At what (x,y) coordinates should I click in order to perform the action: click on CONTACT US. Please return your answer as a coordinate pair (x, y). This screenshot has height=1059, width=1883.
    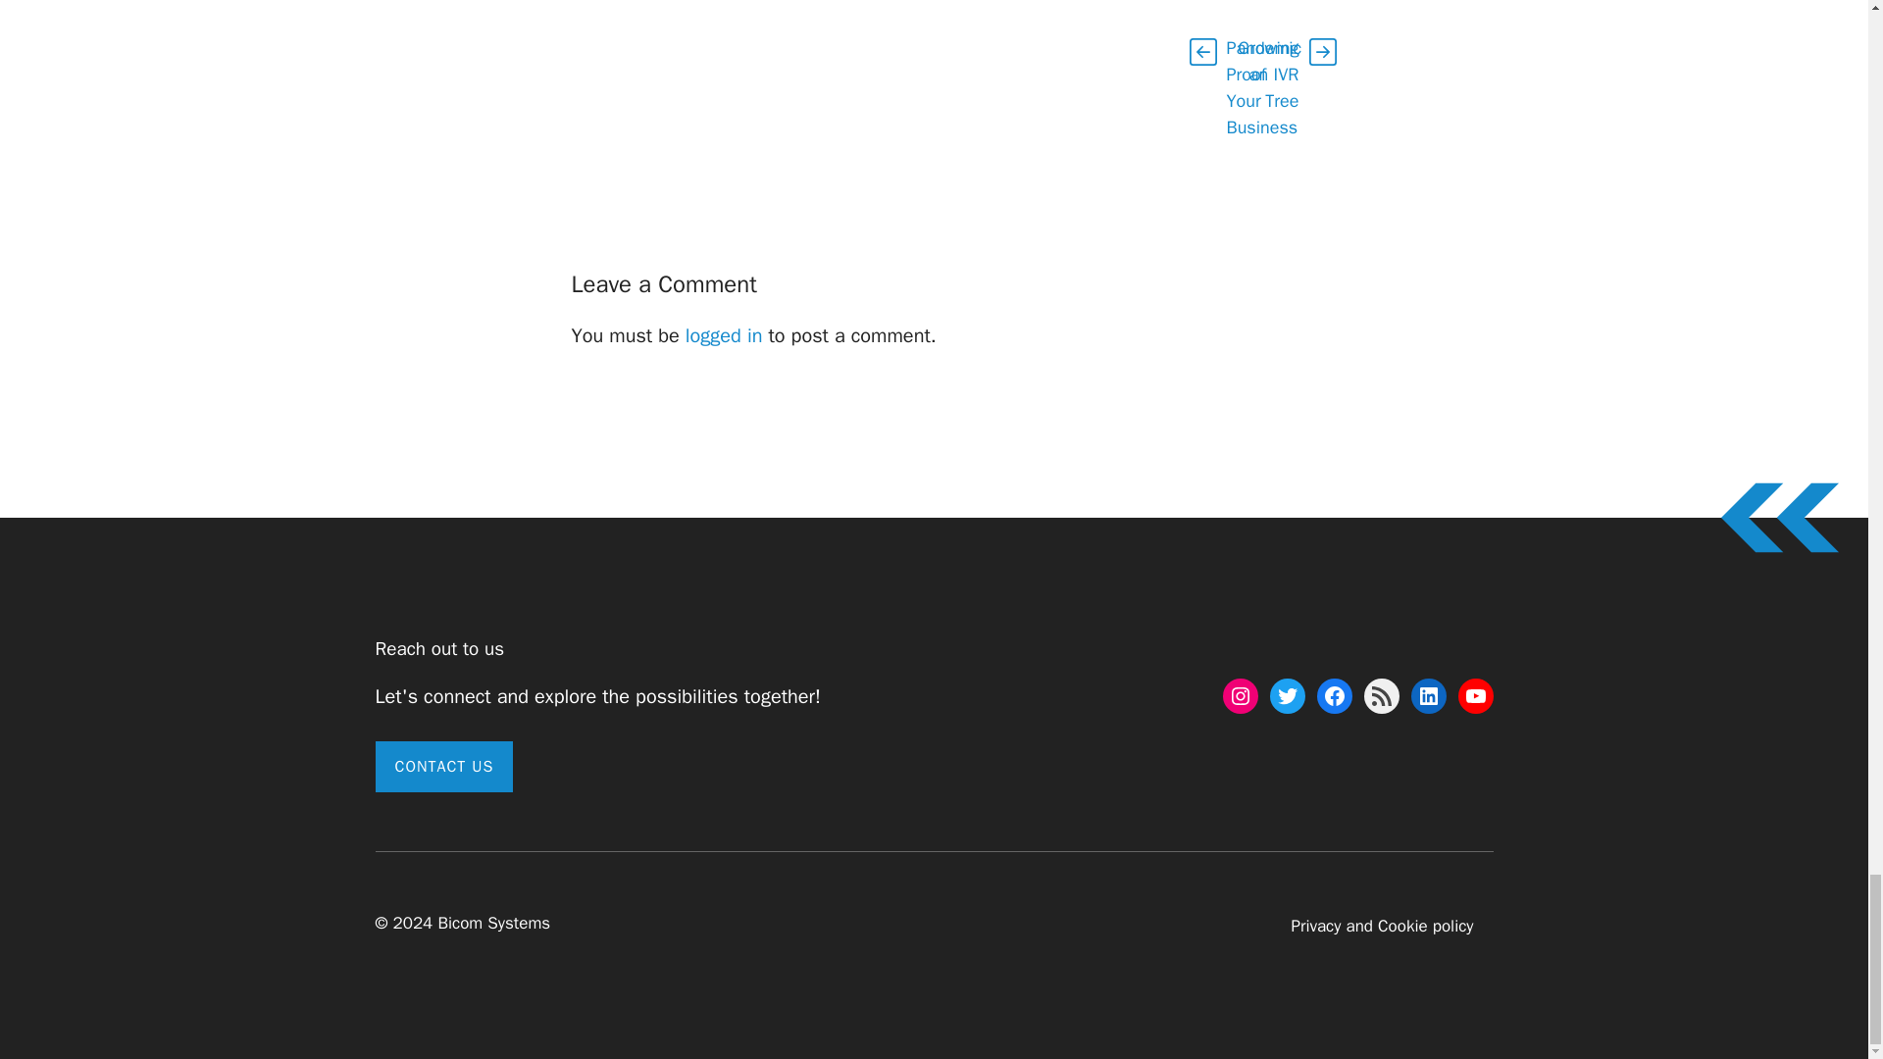
    Looking at the image, I should click on (443, 767).